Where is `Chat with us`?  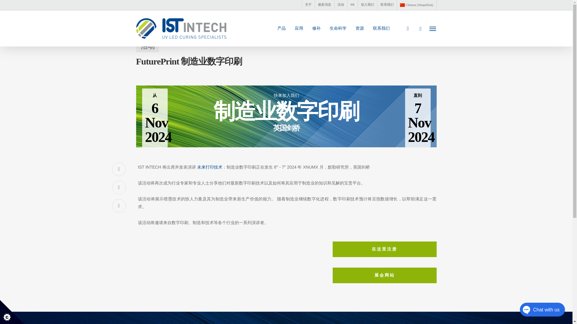
Chat with us is located at coordinates (536, 311).